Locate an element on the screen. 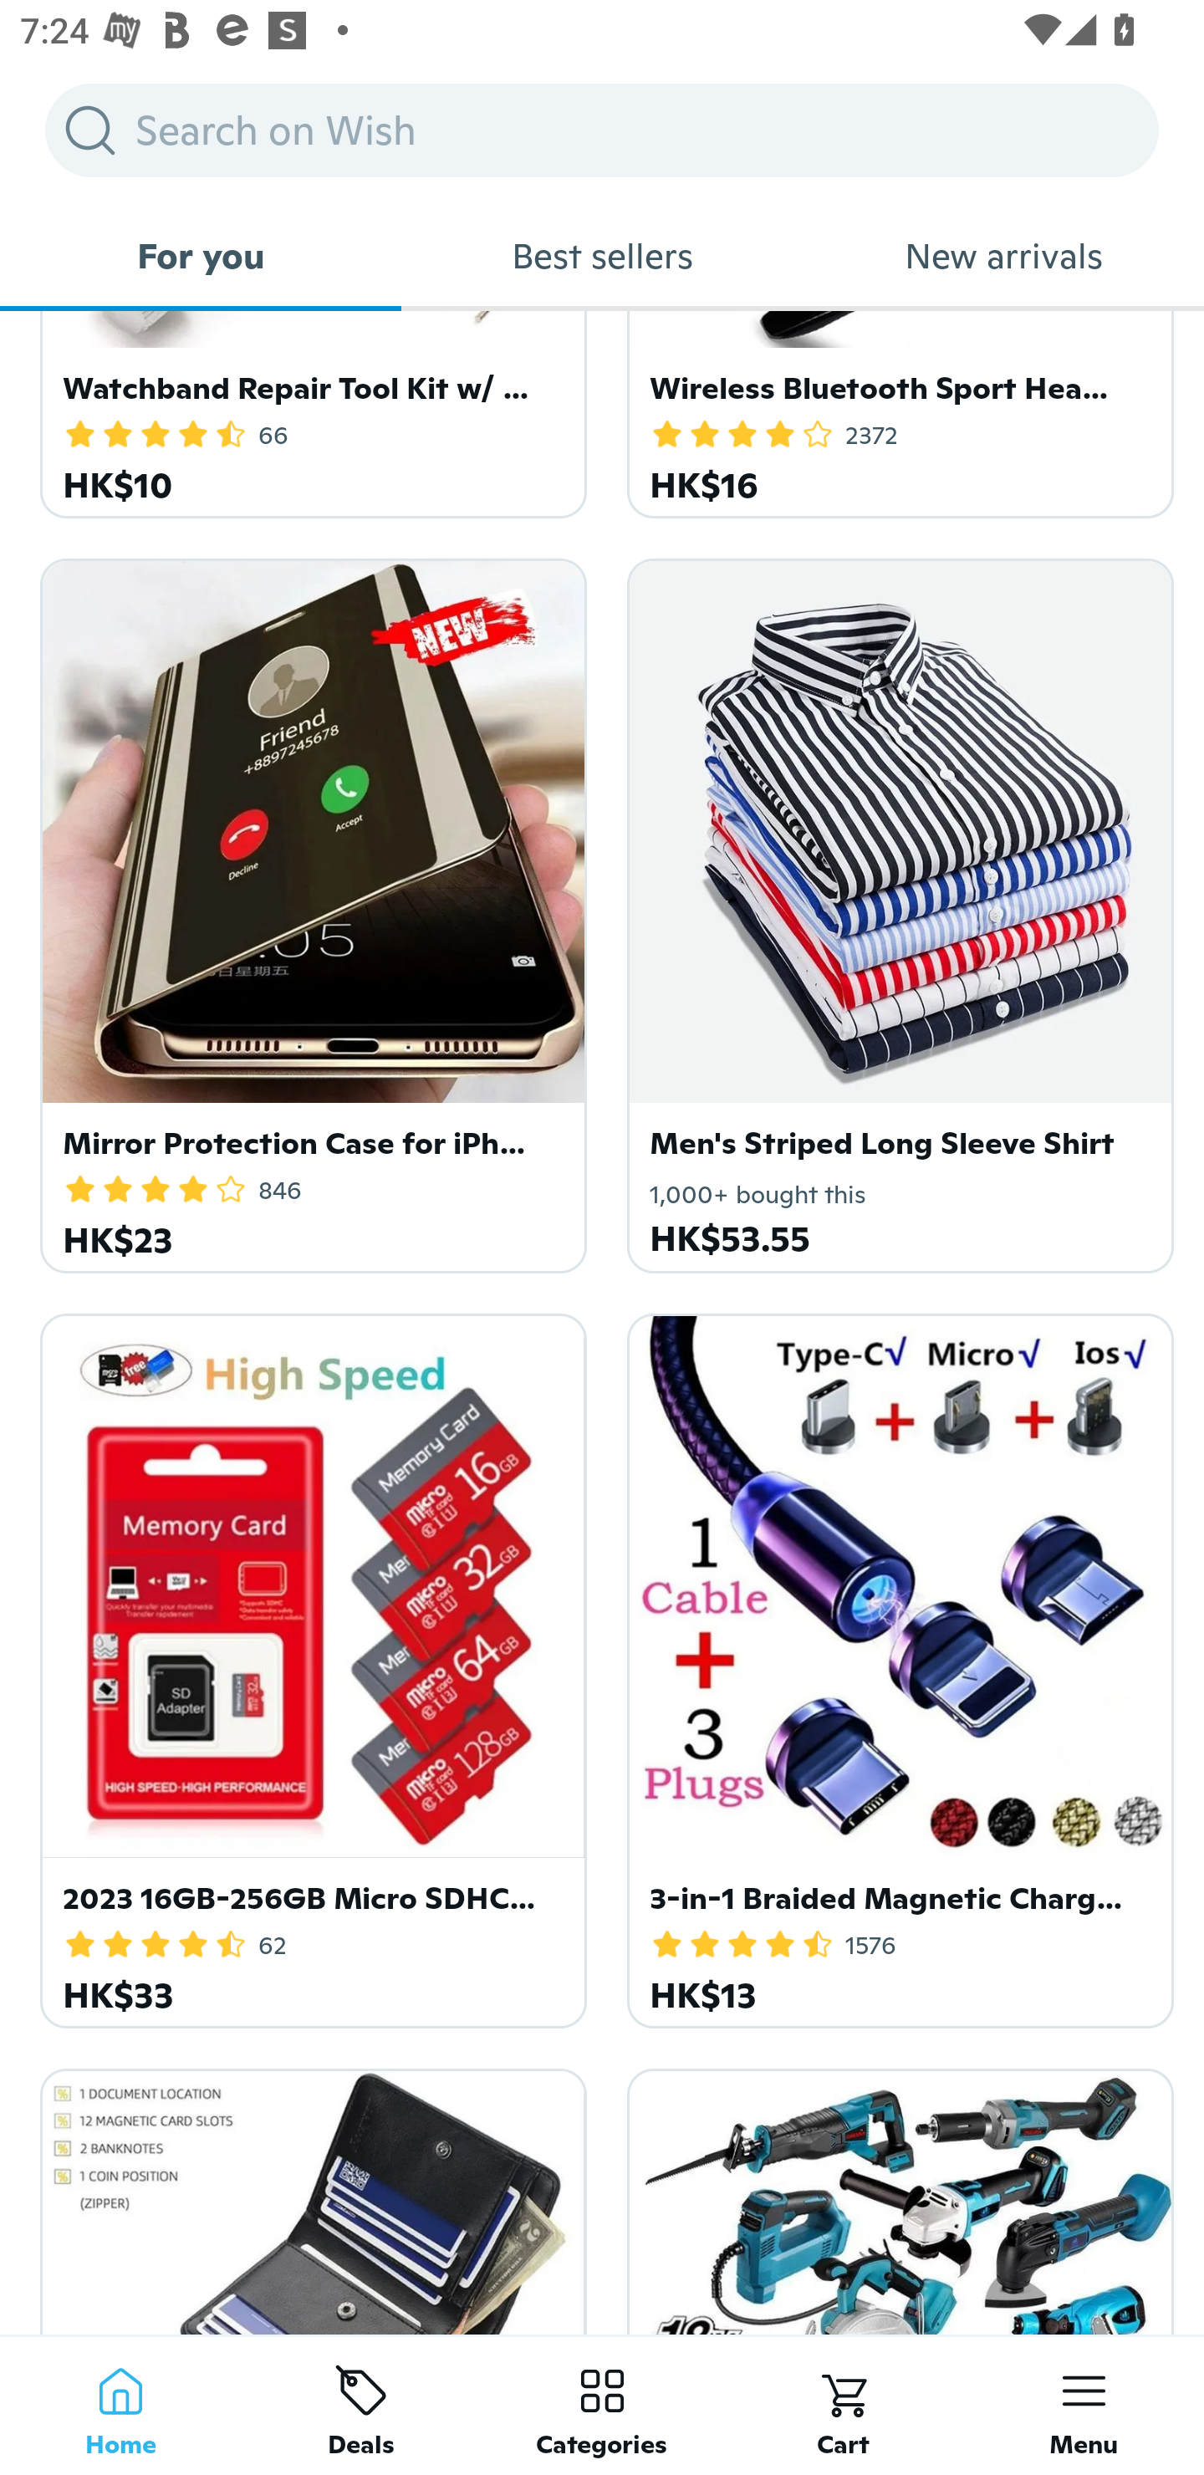 The width and height of the screenshot is (1204, 2475). Search on Wish is located at coordinates (602, 130).